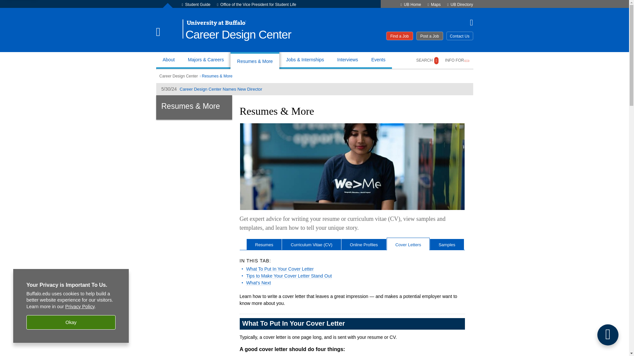 The image size is (634, 356). I want to click on Interviews, so click(347, 60).